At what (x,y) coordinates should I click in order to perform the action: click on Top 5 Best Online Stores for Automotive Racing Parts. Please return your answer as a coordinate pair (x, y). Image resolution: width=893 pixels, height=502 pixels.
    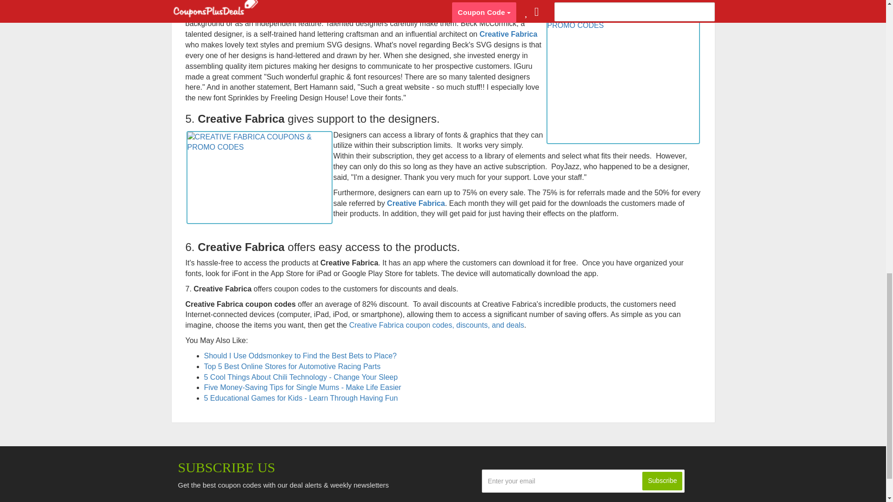
    Looking at the image, I should click on (292, 366).